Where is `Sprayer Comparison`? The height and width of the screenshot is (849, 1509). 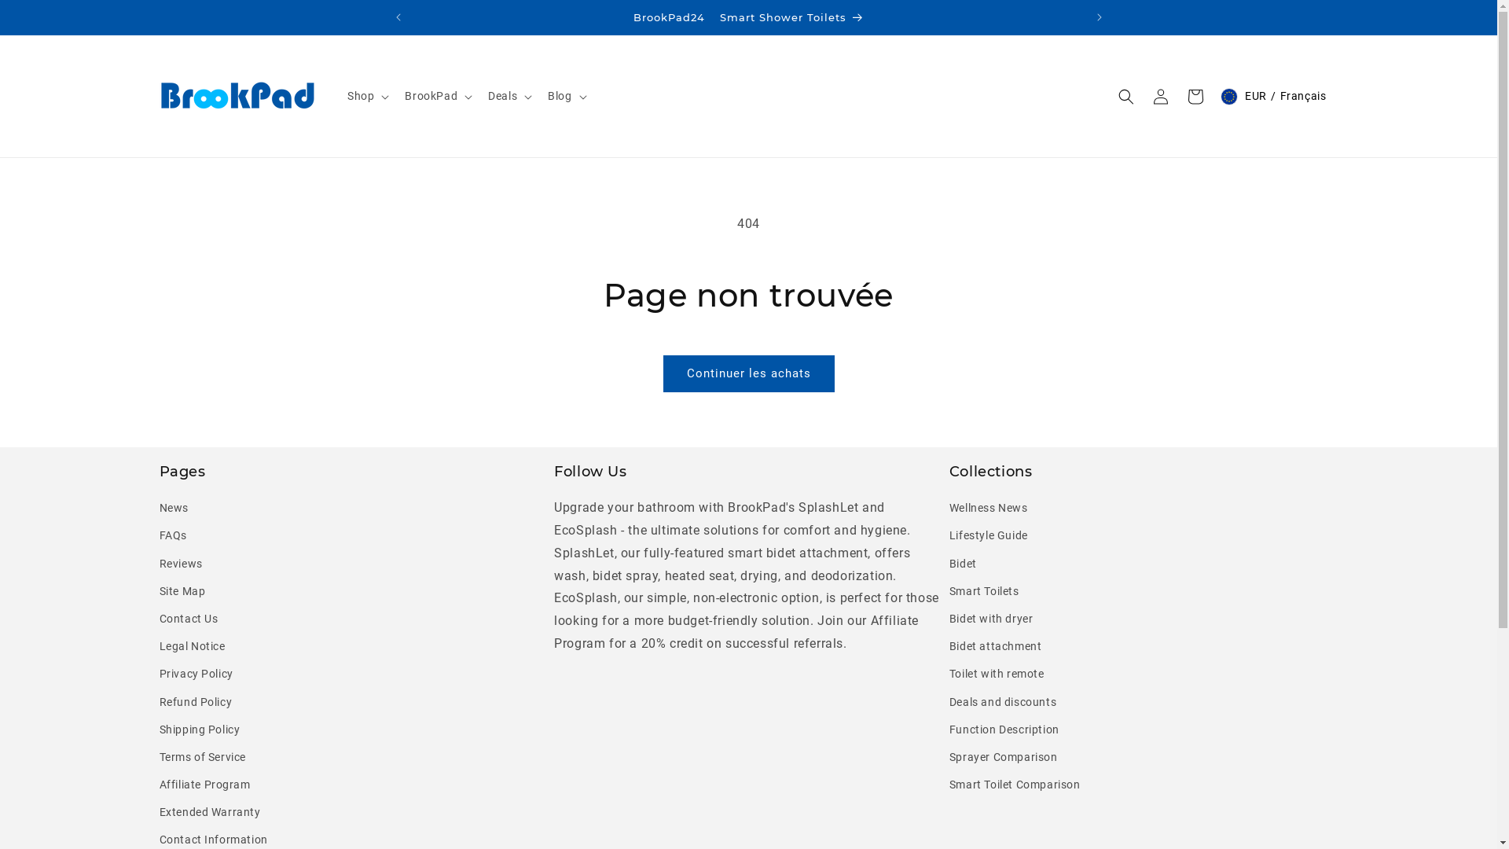 Sprayer Comparison is located at coordinates (1004, 758).